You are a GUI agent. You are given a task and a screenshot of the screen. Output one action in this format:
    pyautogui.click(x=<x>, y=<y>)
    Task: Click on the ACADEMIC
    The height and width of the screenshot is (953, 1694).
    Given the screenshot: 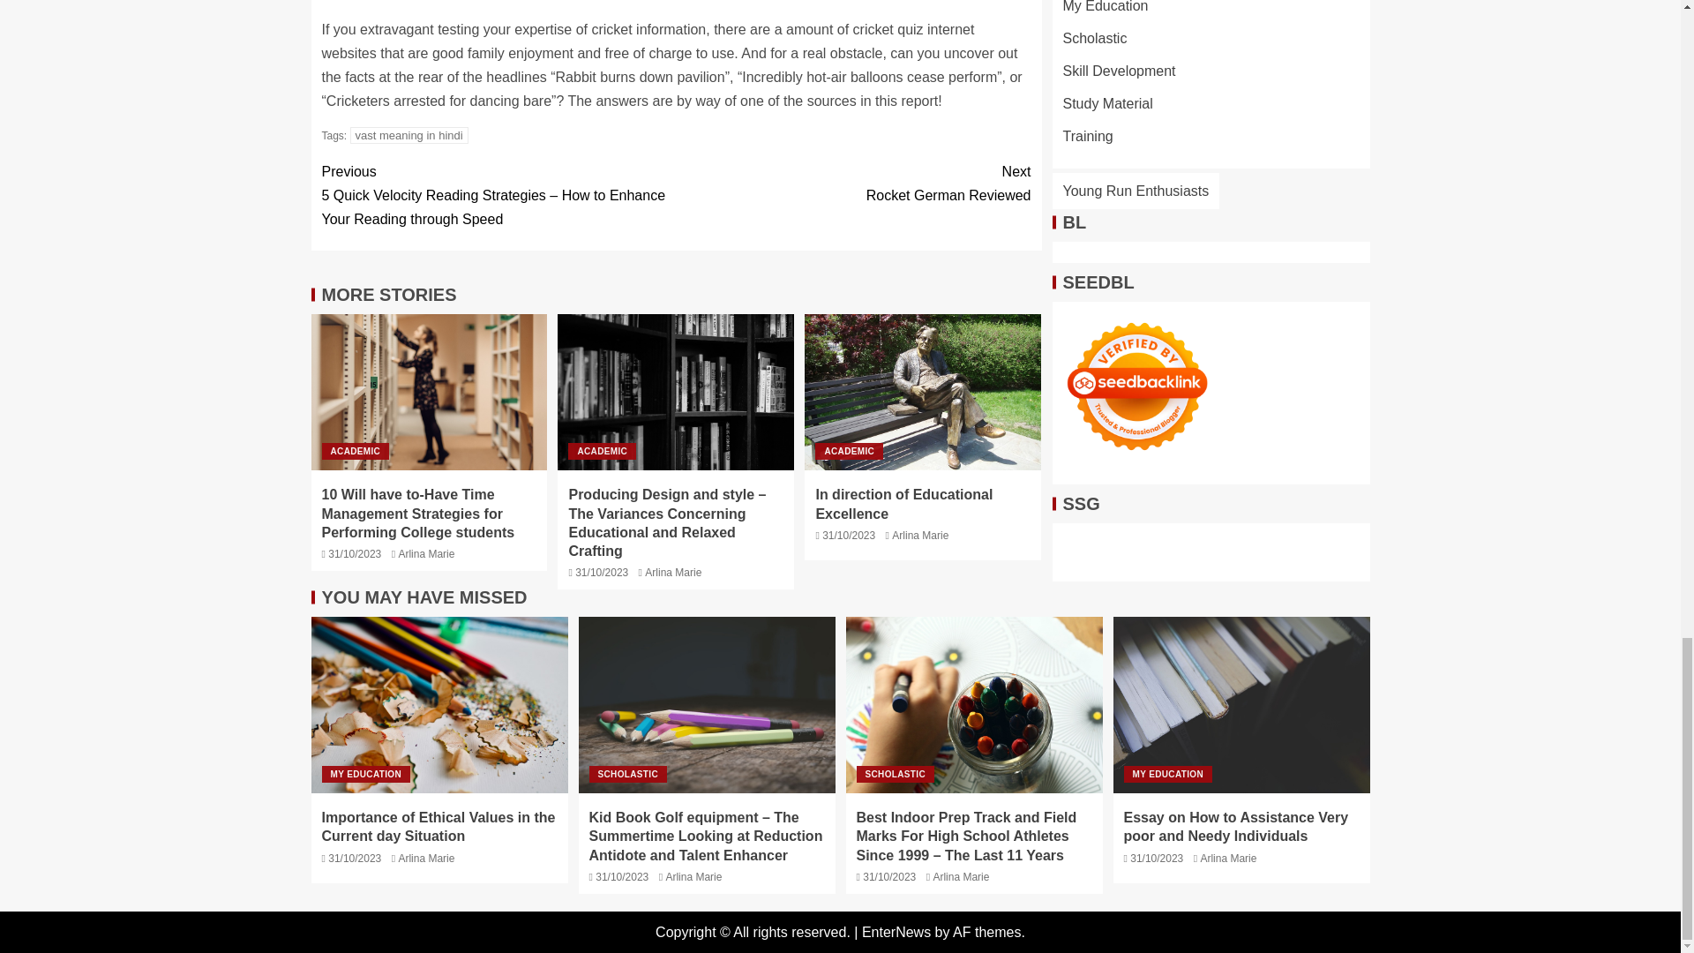 What is the action you would take?
    pyautogui.click(x=425, y=554)
    